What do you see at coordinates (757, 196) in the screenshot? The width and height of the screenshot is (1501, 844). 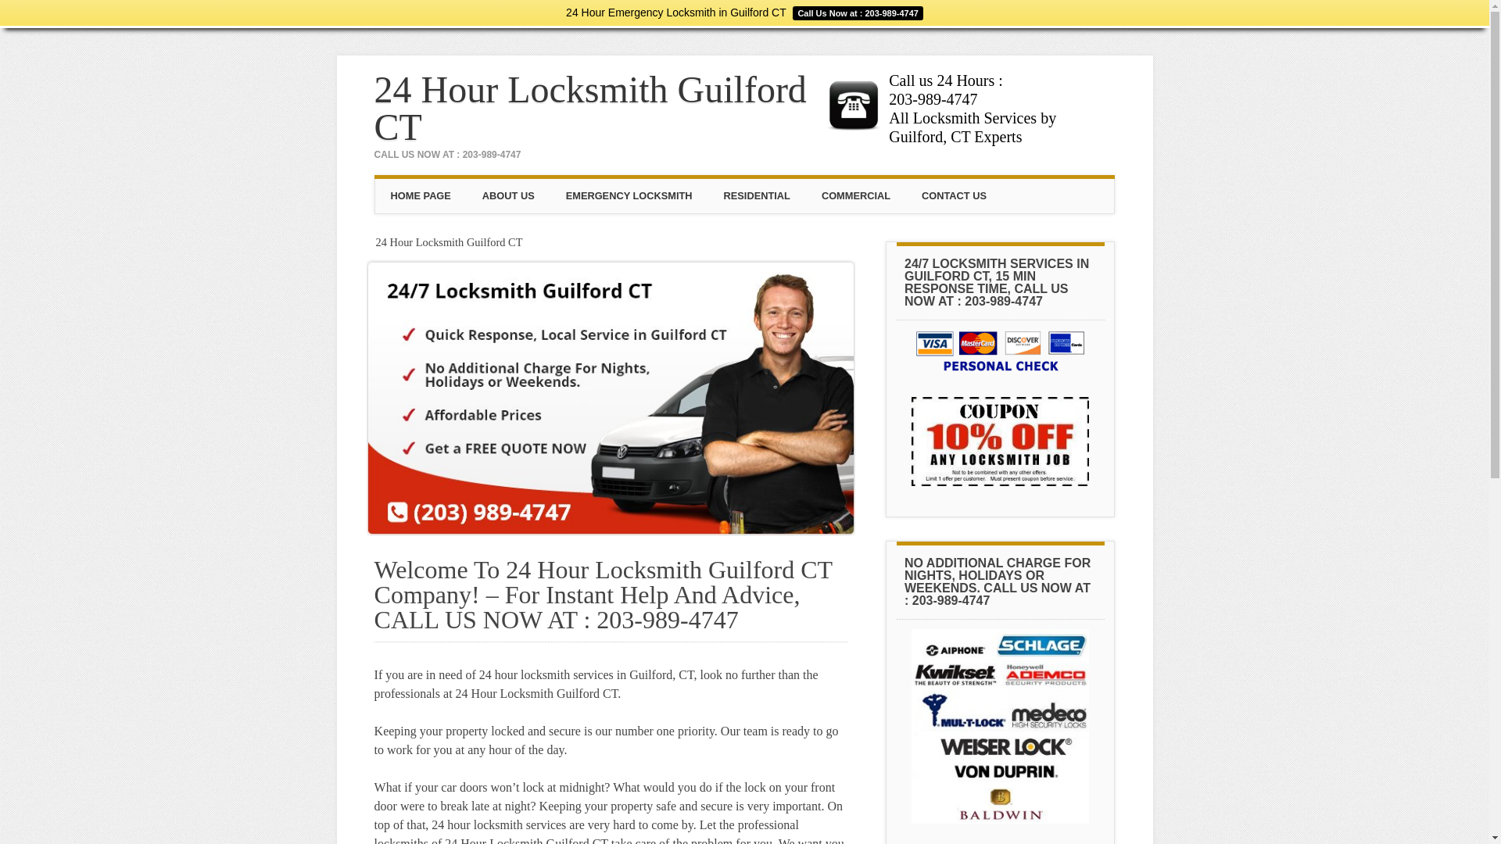 I see `RESIDENTIAL` at bounding box center [757, 196].